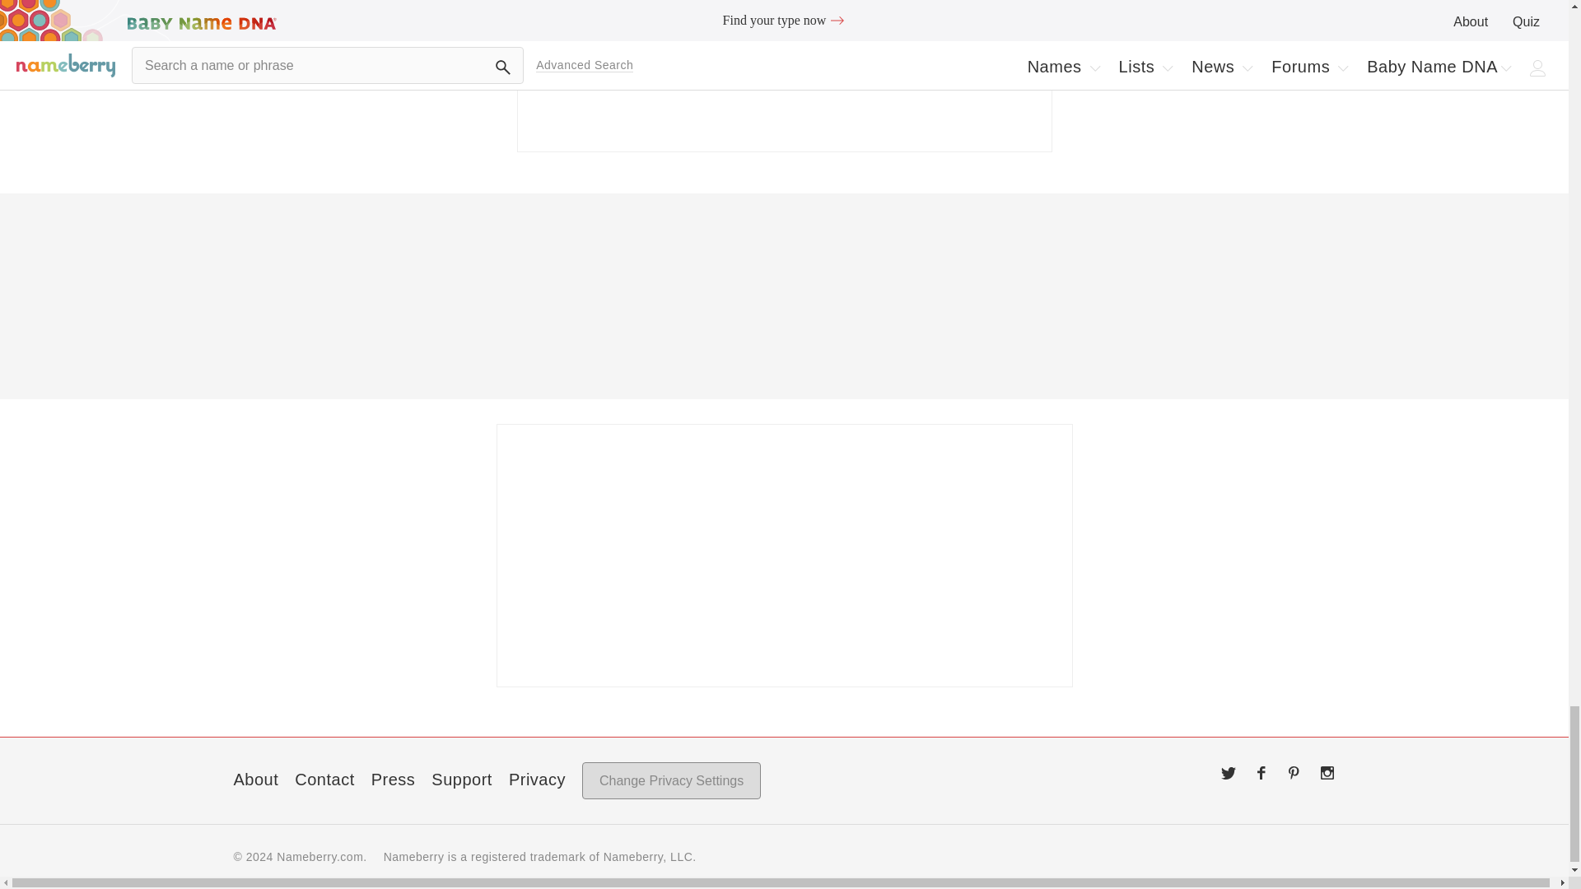 This screenshot has height=889, width=1581. What do you see at coordinates (1229, 772) in the screenshot?
I see `Twitter` at bounding box center [1229, 772].